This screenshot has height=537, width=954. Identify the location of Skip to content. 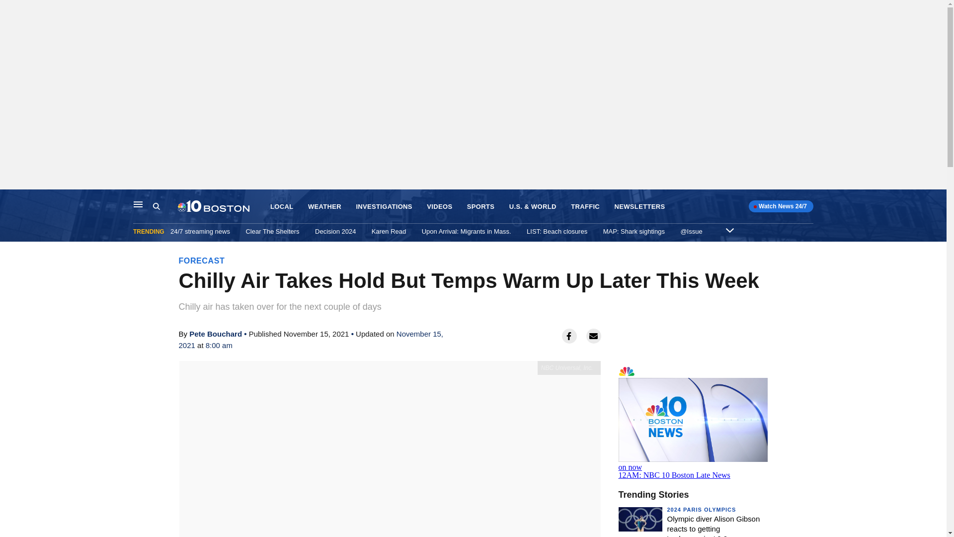
(10, 200).